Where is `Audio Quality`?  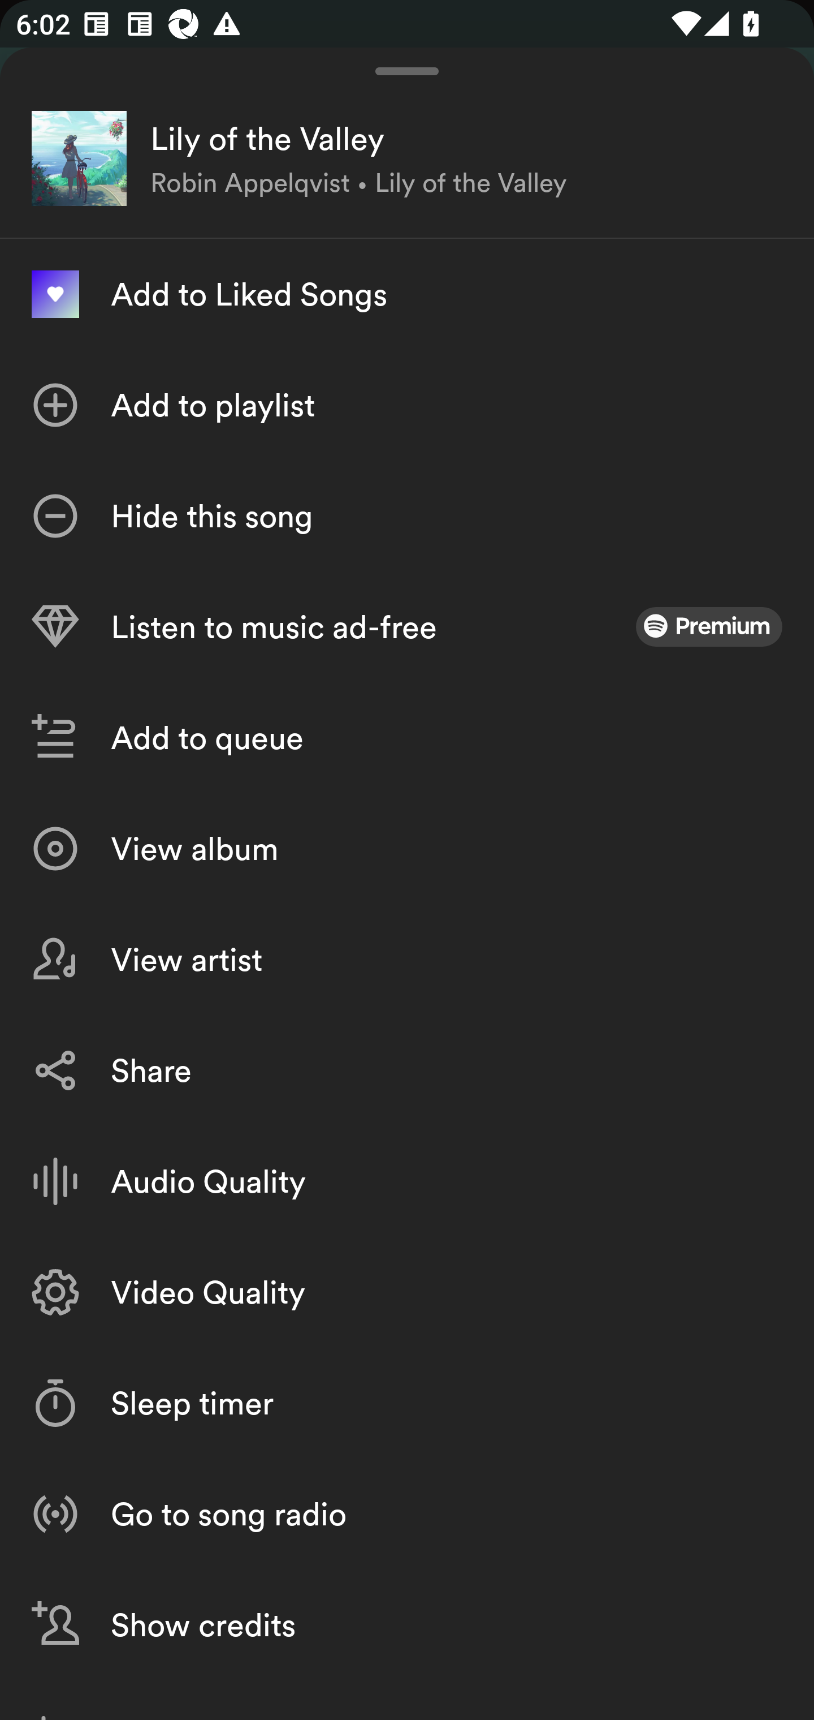 Audio Quality is located at coordinates (407, 1181).